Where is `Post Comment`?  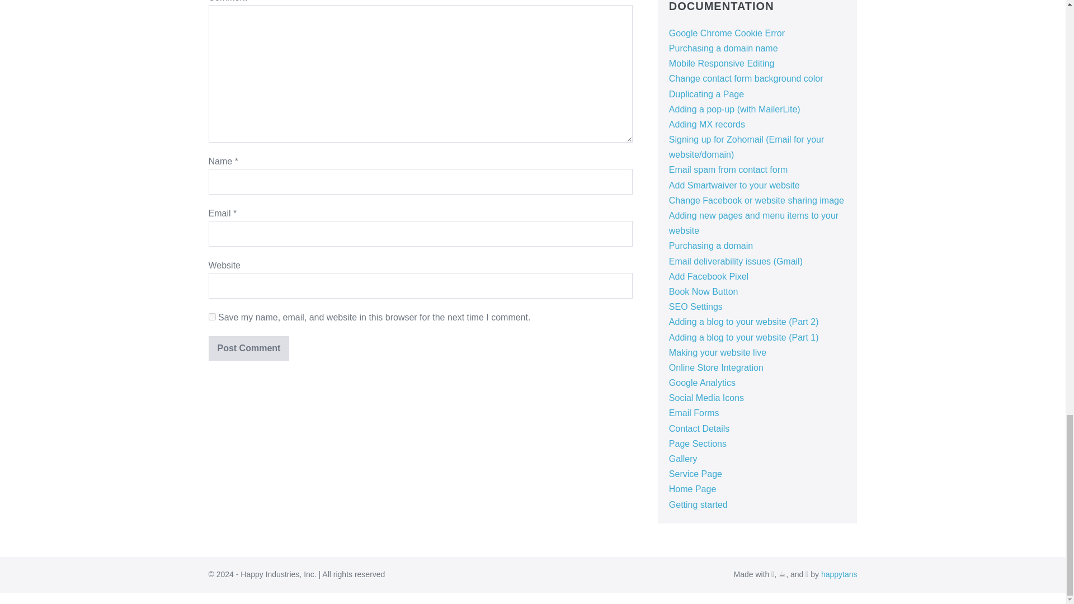 Post Comment is located at coordinates (248, 348).